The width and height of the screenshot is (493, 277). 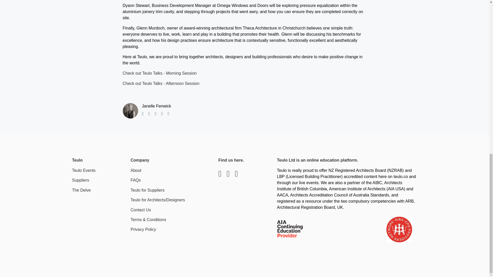 I want to click on Suppliers, so click(x=81, y=180).